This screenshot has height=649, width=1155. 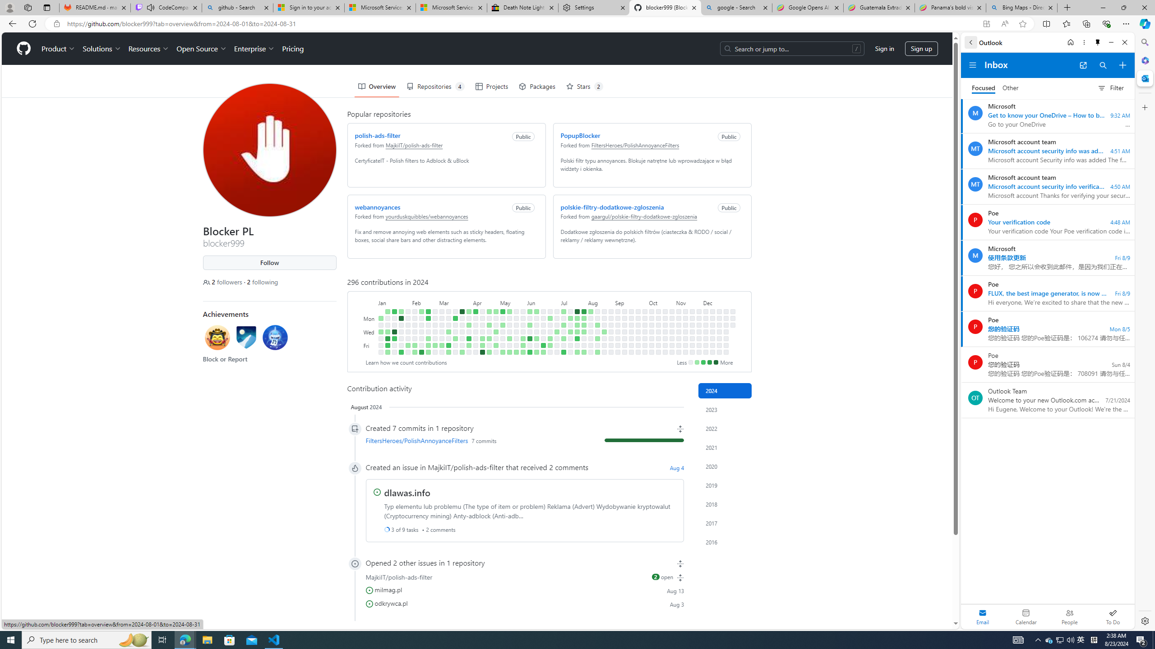 What do you see at coordinates (369, 325) in the screenshot?
I see `Tuesday` at bounding box center [369, 325].